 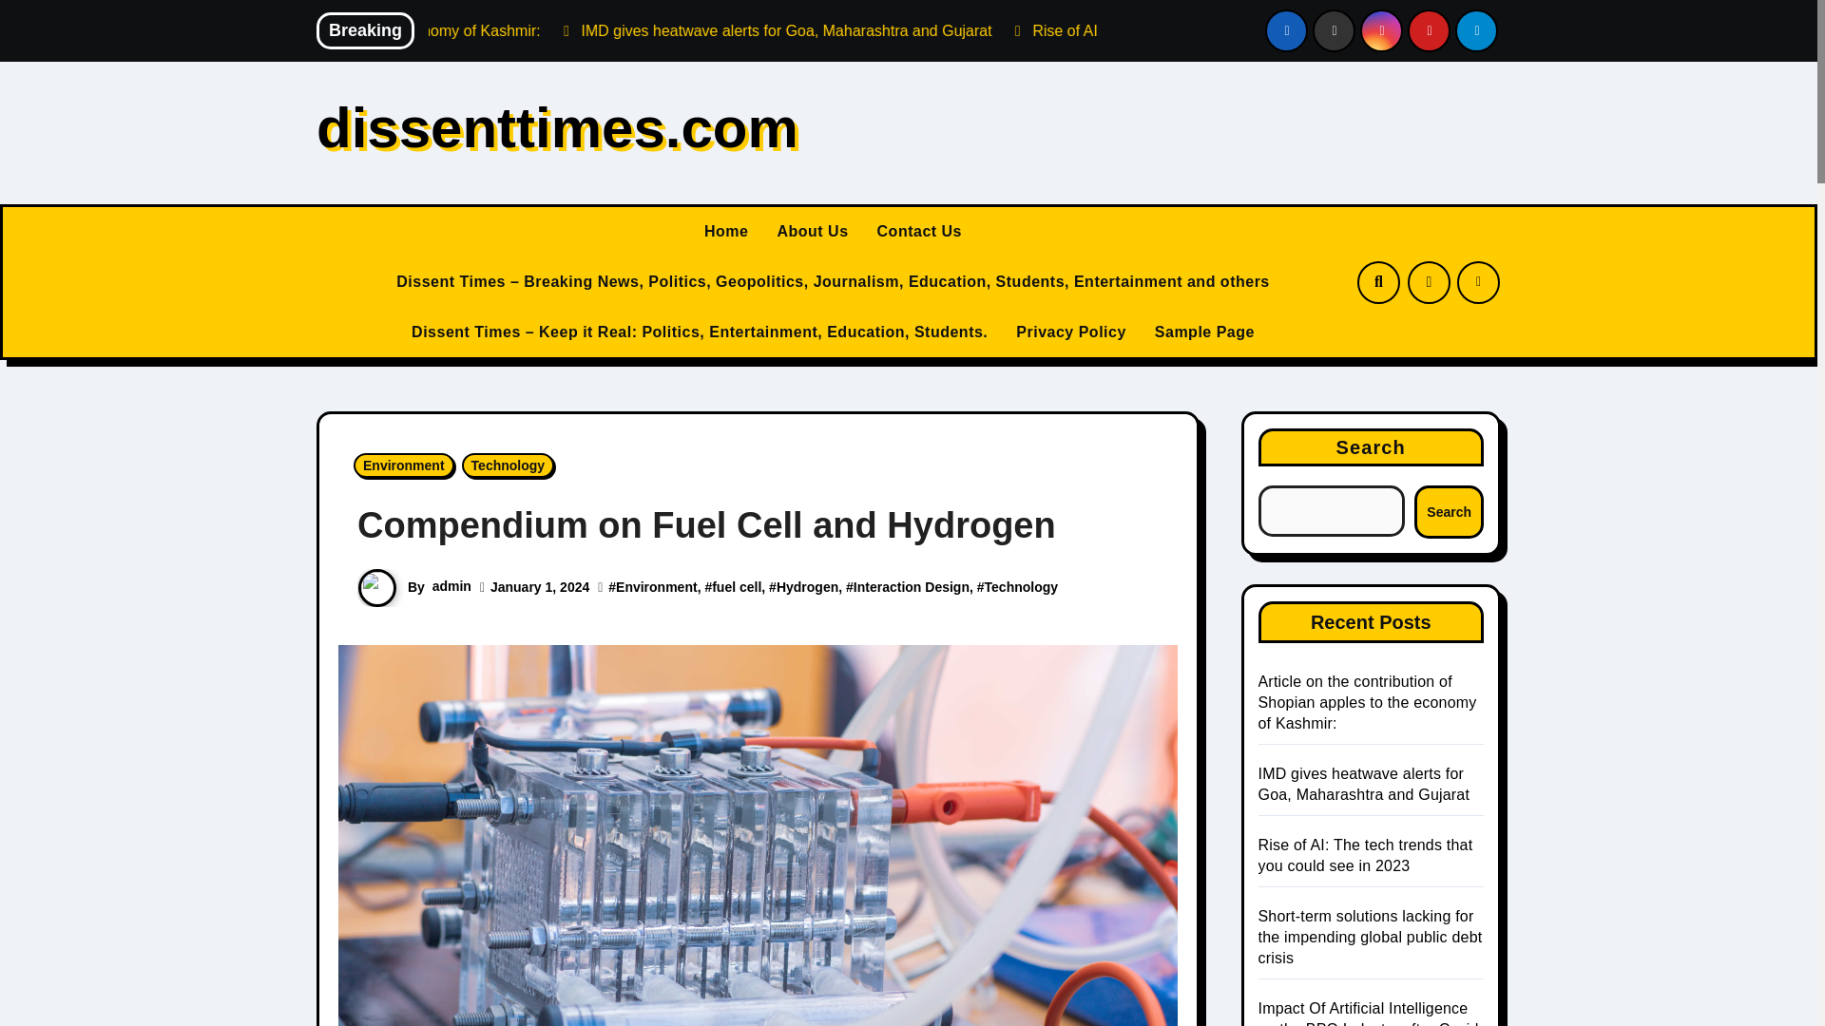 I want to click on Technology, so click(x=1021, y=587).